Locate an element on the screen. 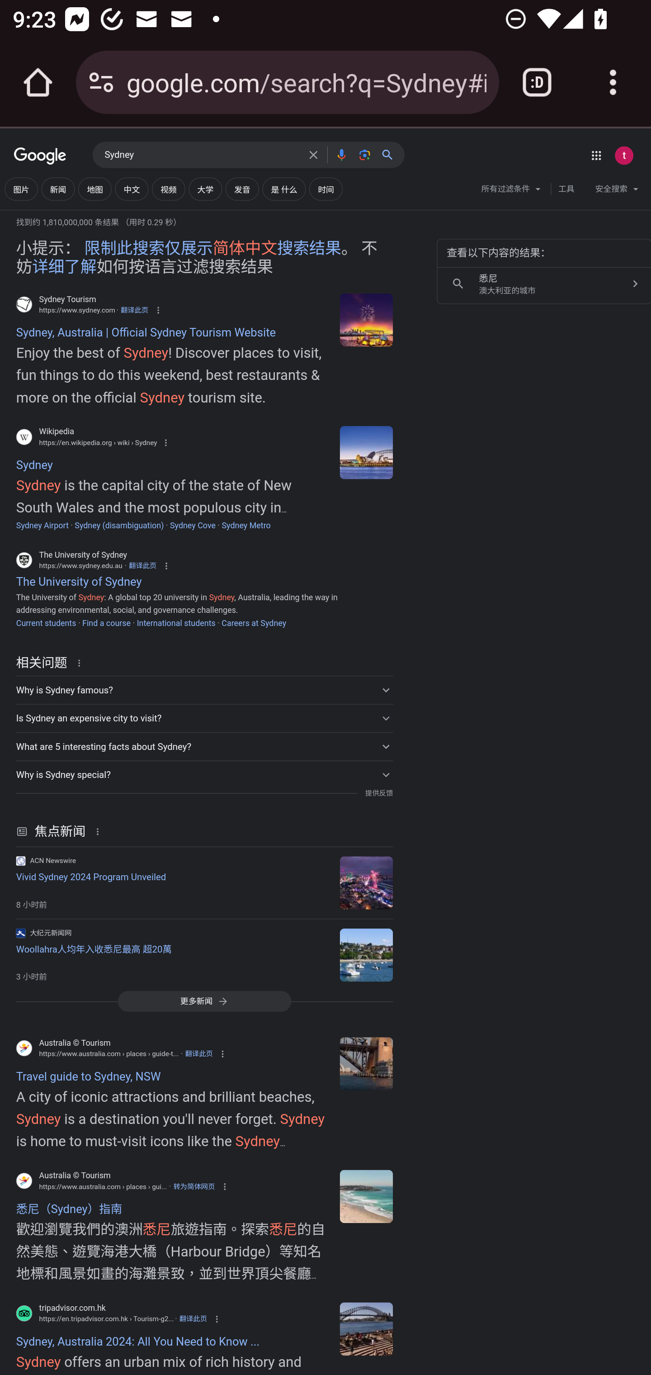 The image size is (651, 1375). Sydney Cove is located at coordinates (193, 525).